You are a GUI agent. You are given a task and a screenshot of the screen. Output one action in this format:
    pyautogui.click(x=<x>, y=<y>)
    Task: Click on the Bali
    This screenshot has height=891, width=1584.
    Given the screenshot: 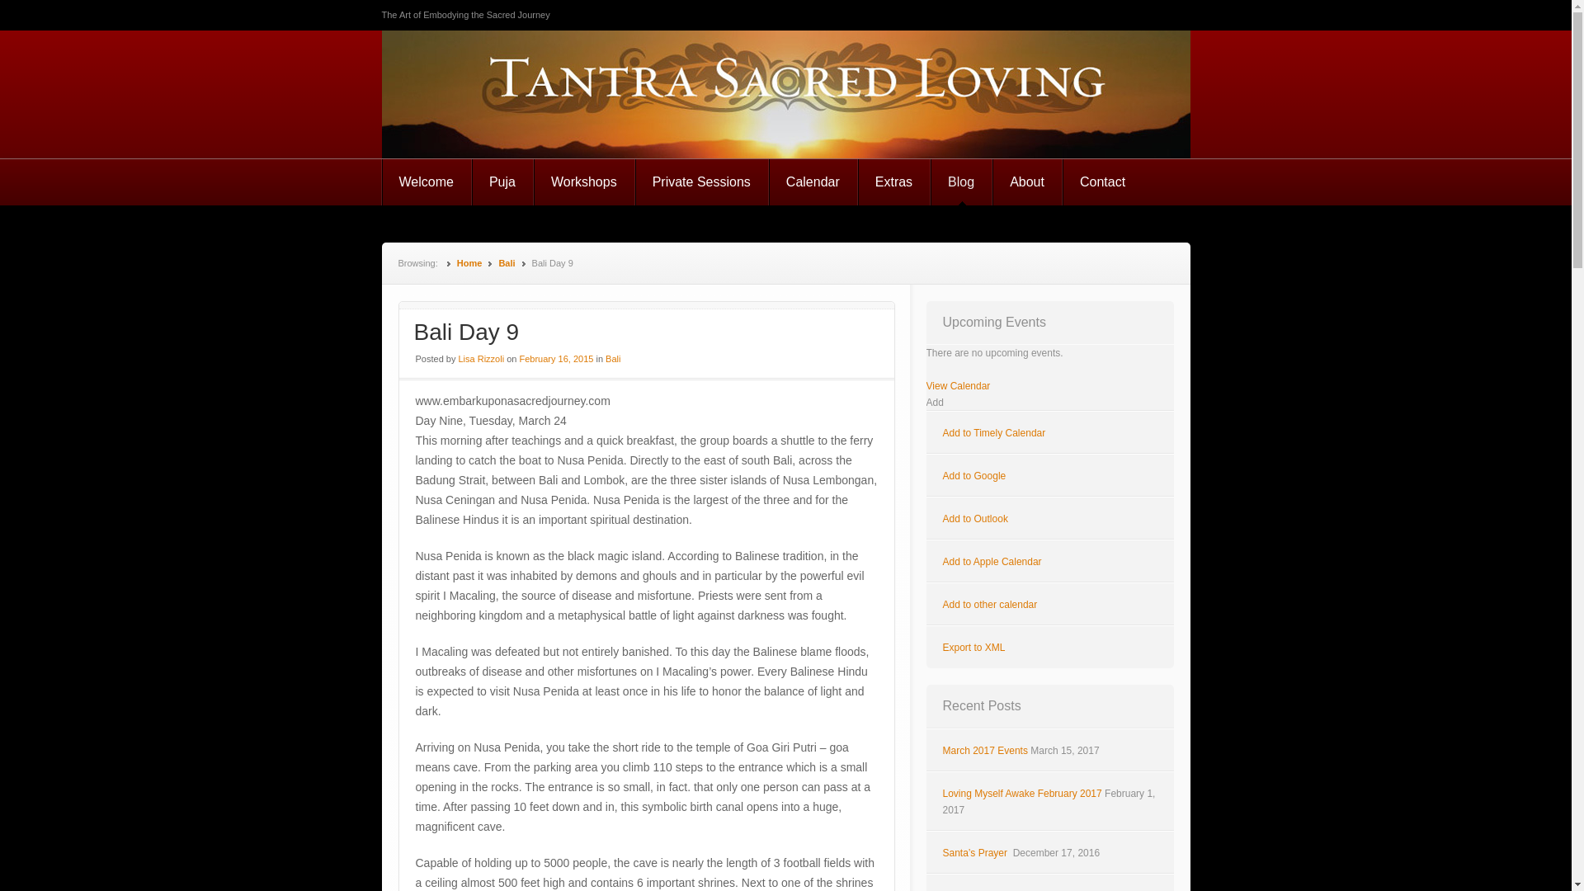 What is the action you would take?
    pyautogui.click(x=612, y=358)
    